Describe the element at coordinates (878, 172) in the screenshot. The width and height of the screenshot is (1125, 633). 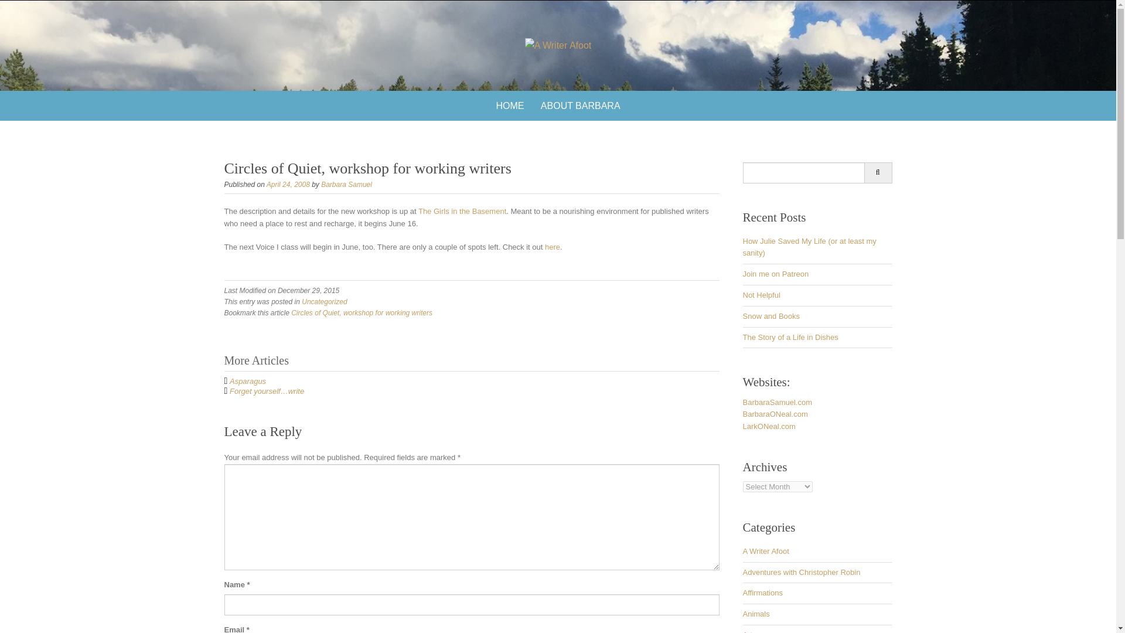
I see `Search` at that location.